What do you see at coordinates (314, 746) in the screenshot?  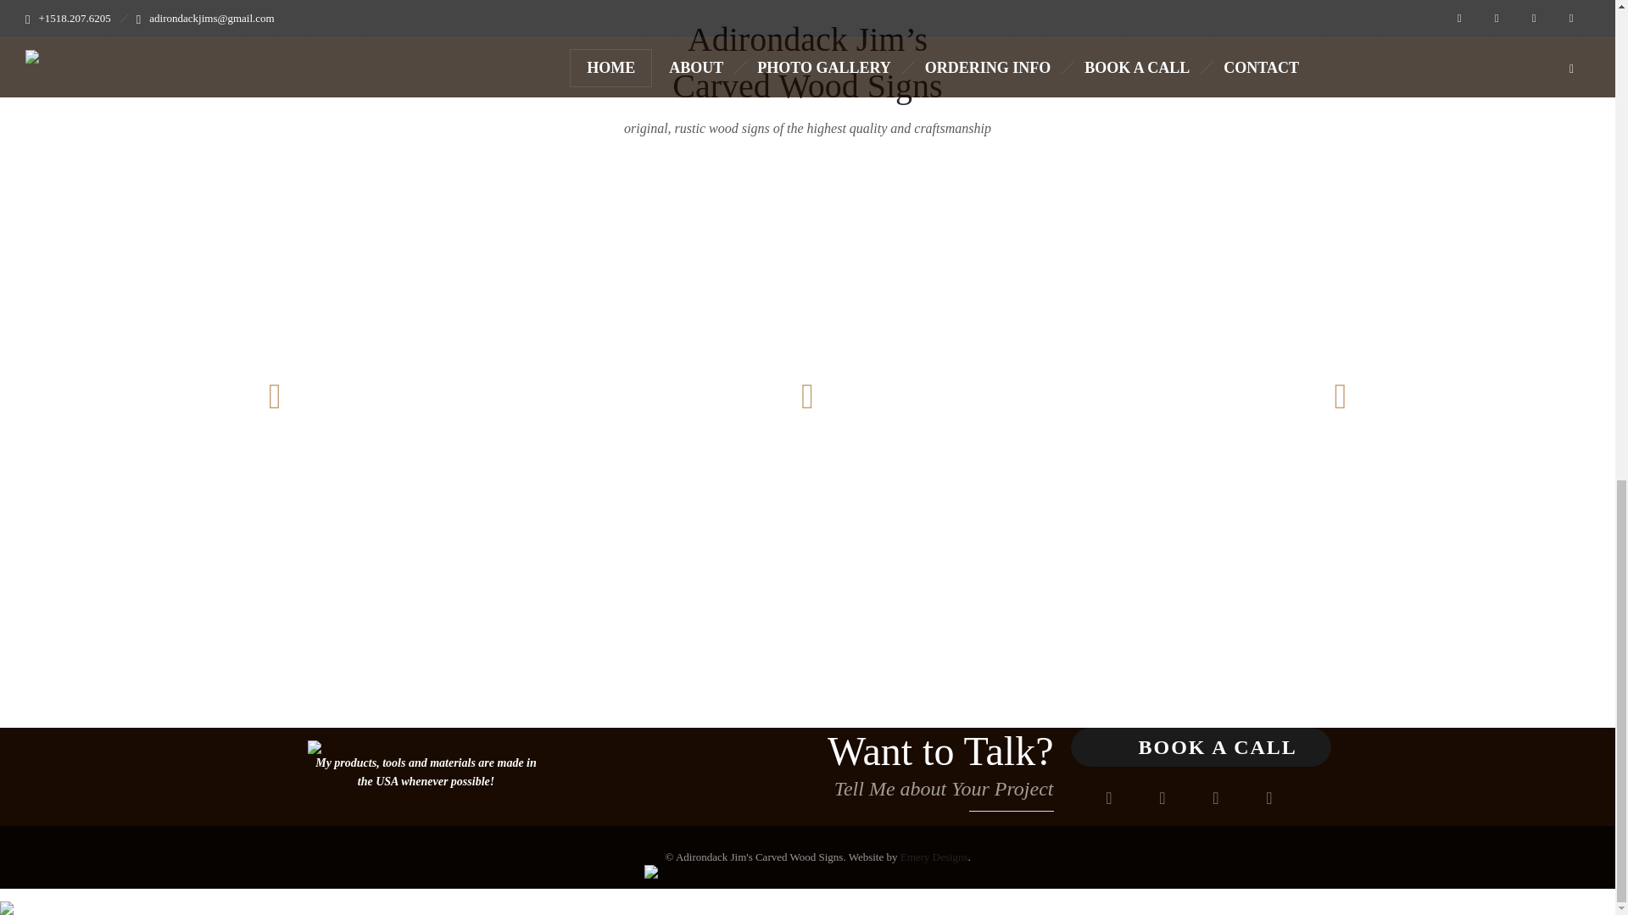 I see `Departments Header` at bounding box center [314, 746].